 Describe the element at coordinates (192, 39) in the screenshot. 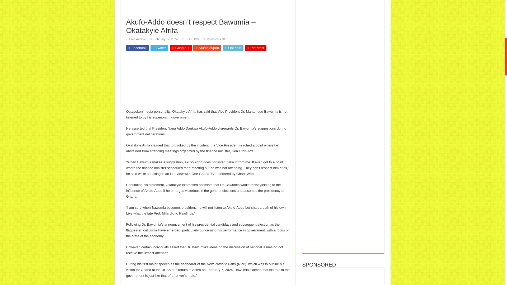

I see `POLITICS` at that location.